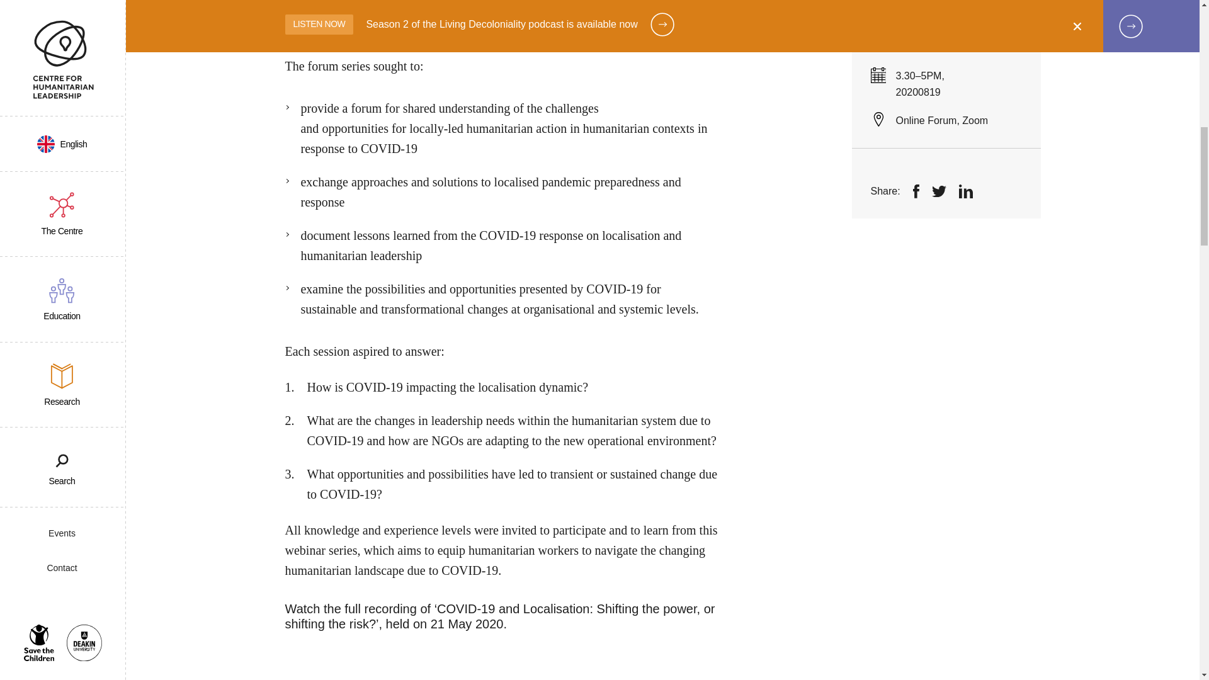 This screenshot has height=680, width=1209. I want to click on Share this on LinkedIn, so click(966, 25).